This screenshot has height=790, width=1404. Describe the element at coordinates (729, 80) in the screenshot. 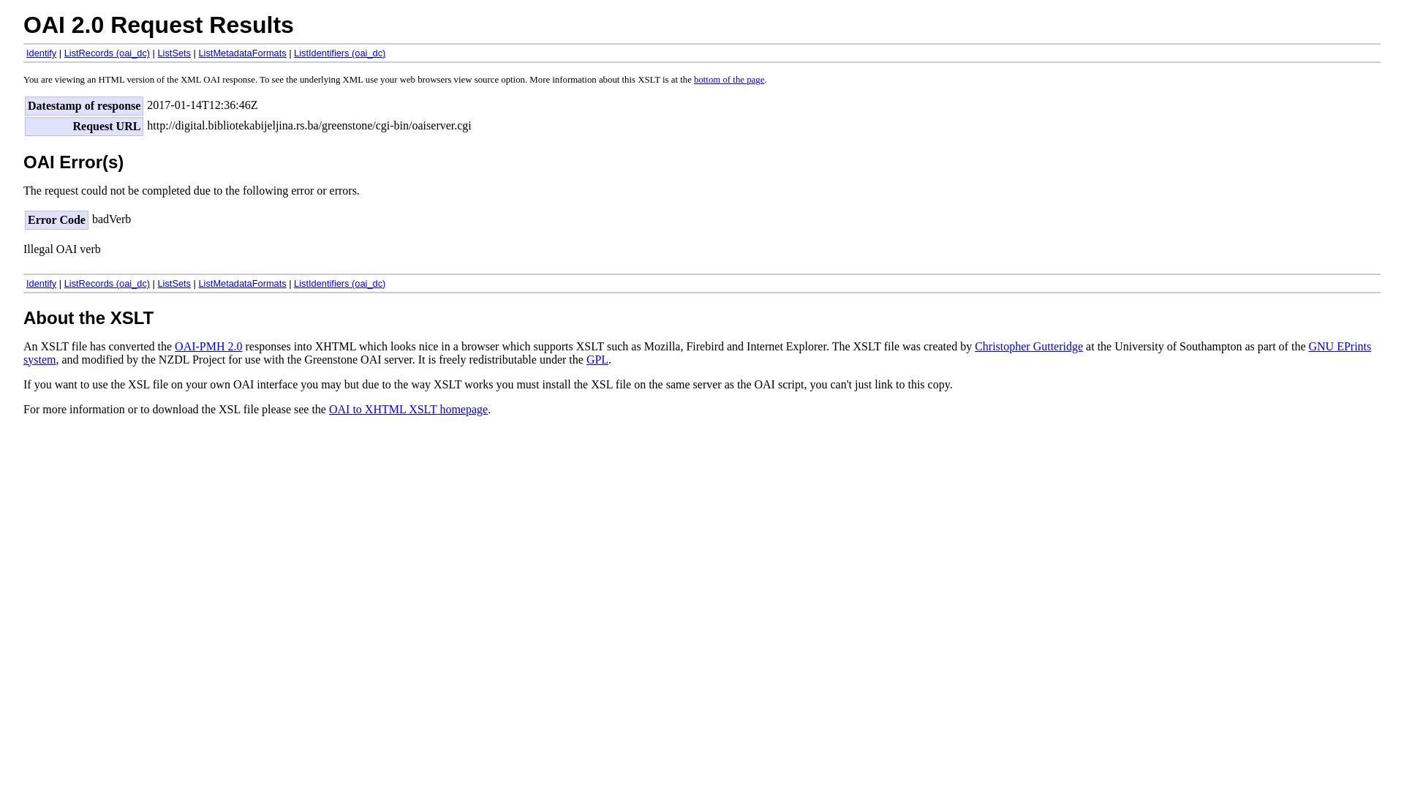

I see `bottom of the page` at that location.